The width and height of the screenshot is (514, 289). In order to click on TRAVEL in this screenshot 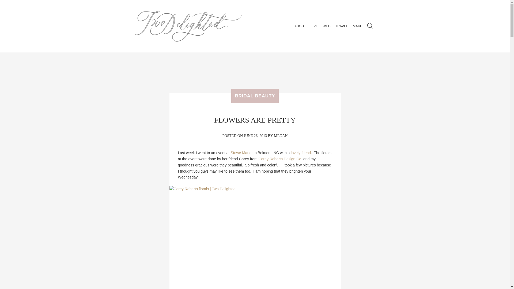, I will do `click(342, 26)`.